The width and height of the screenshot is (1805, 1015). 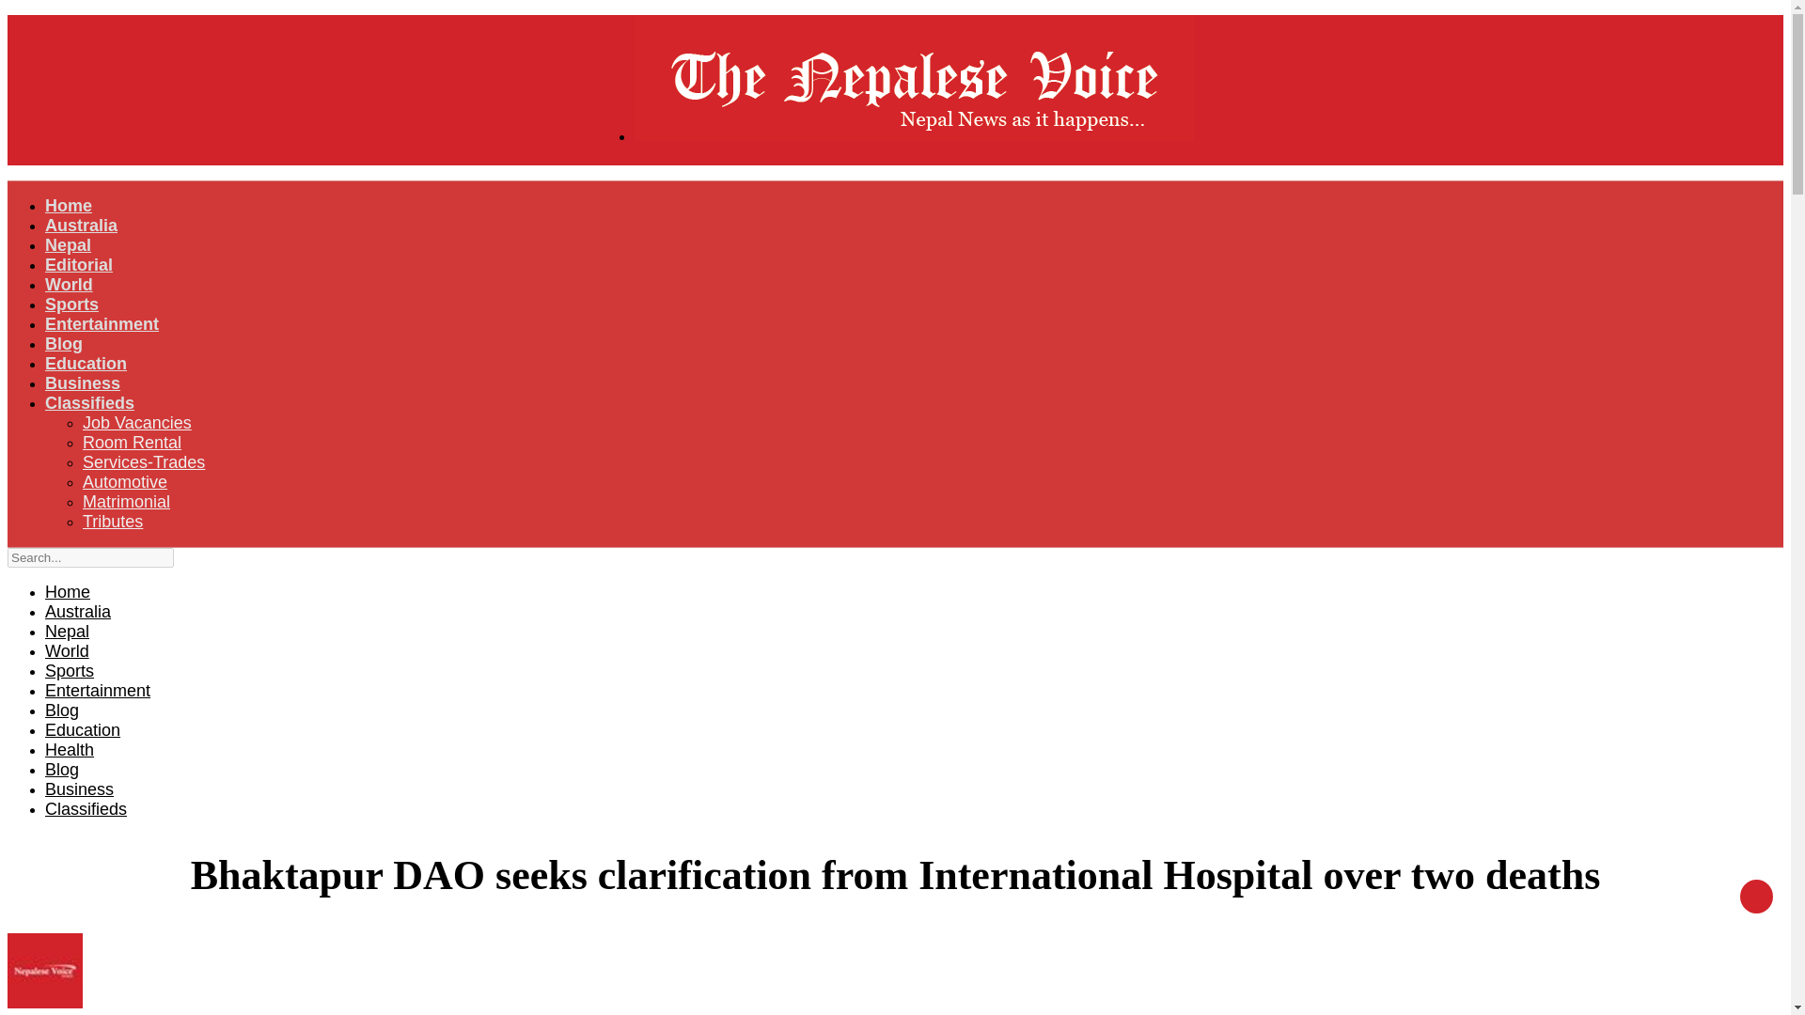 What do you see at coordinates (132, 442) in the screenshot?
I see `Room Rental` at bounding box center [132, 442].